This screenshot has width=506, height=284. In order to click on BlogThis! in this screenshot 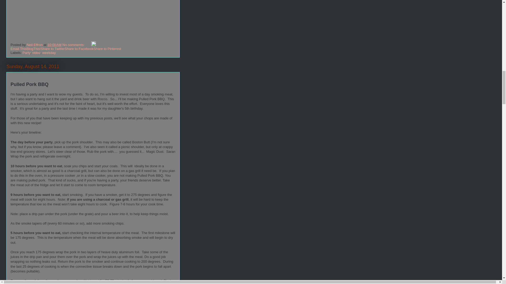, I will do `click(33, 49)`.